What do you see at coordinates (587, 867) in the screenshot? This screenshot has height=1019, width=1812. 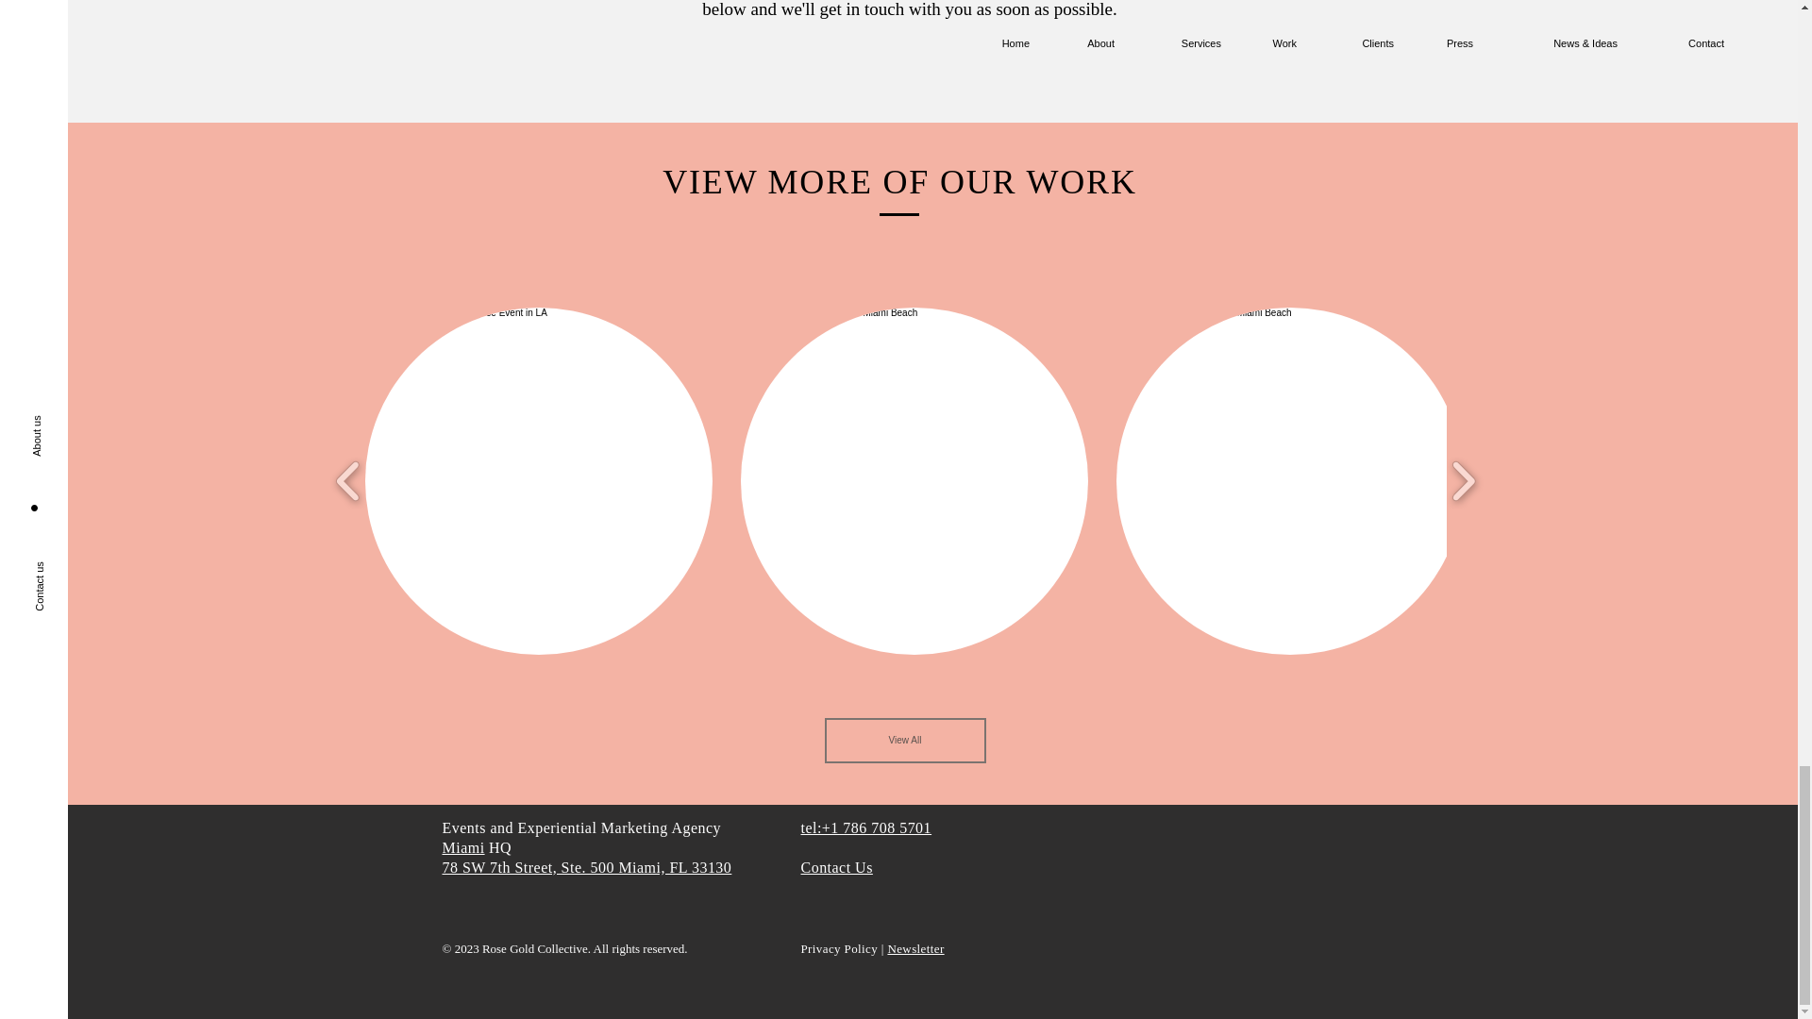 I see `78 SW 7th Street, Ste. 500 Miami, FL 33130` at bounding box center [587, 867].